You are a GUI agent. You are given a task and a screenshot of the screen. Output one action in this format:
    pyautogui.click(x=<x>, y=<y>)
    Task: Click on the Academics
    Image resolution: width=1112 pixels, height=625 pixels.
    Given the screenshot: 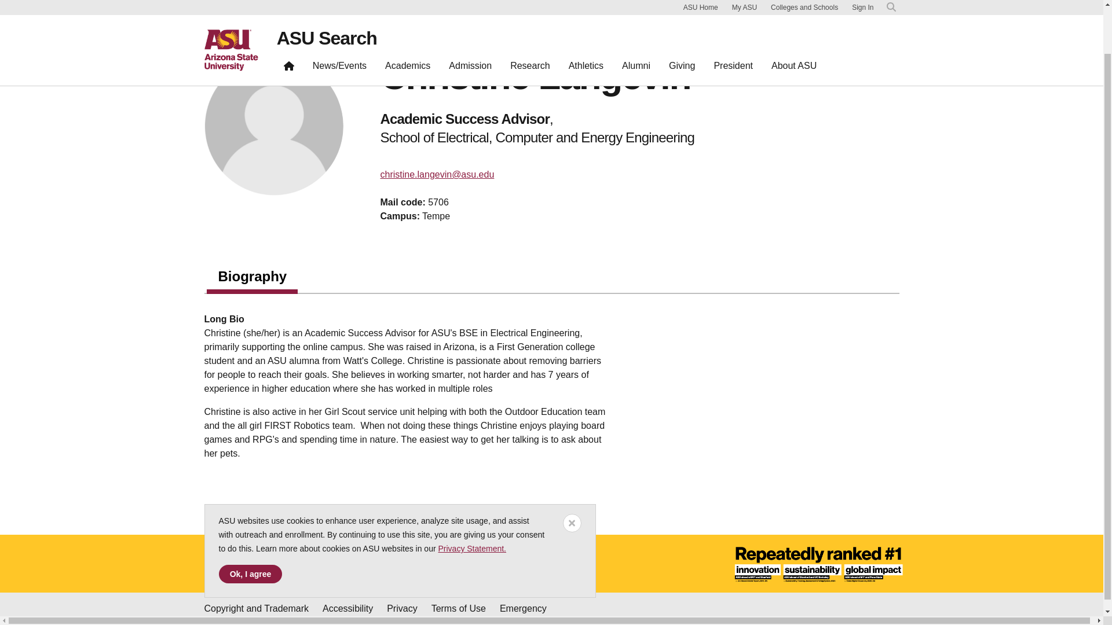 What is the action you would take?
    pyautogui.click(x=407, y=16)
    